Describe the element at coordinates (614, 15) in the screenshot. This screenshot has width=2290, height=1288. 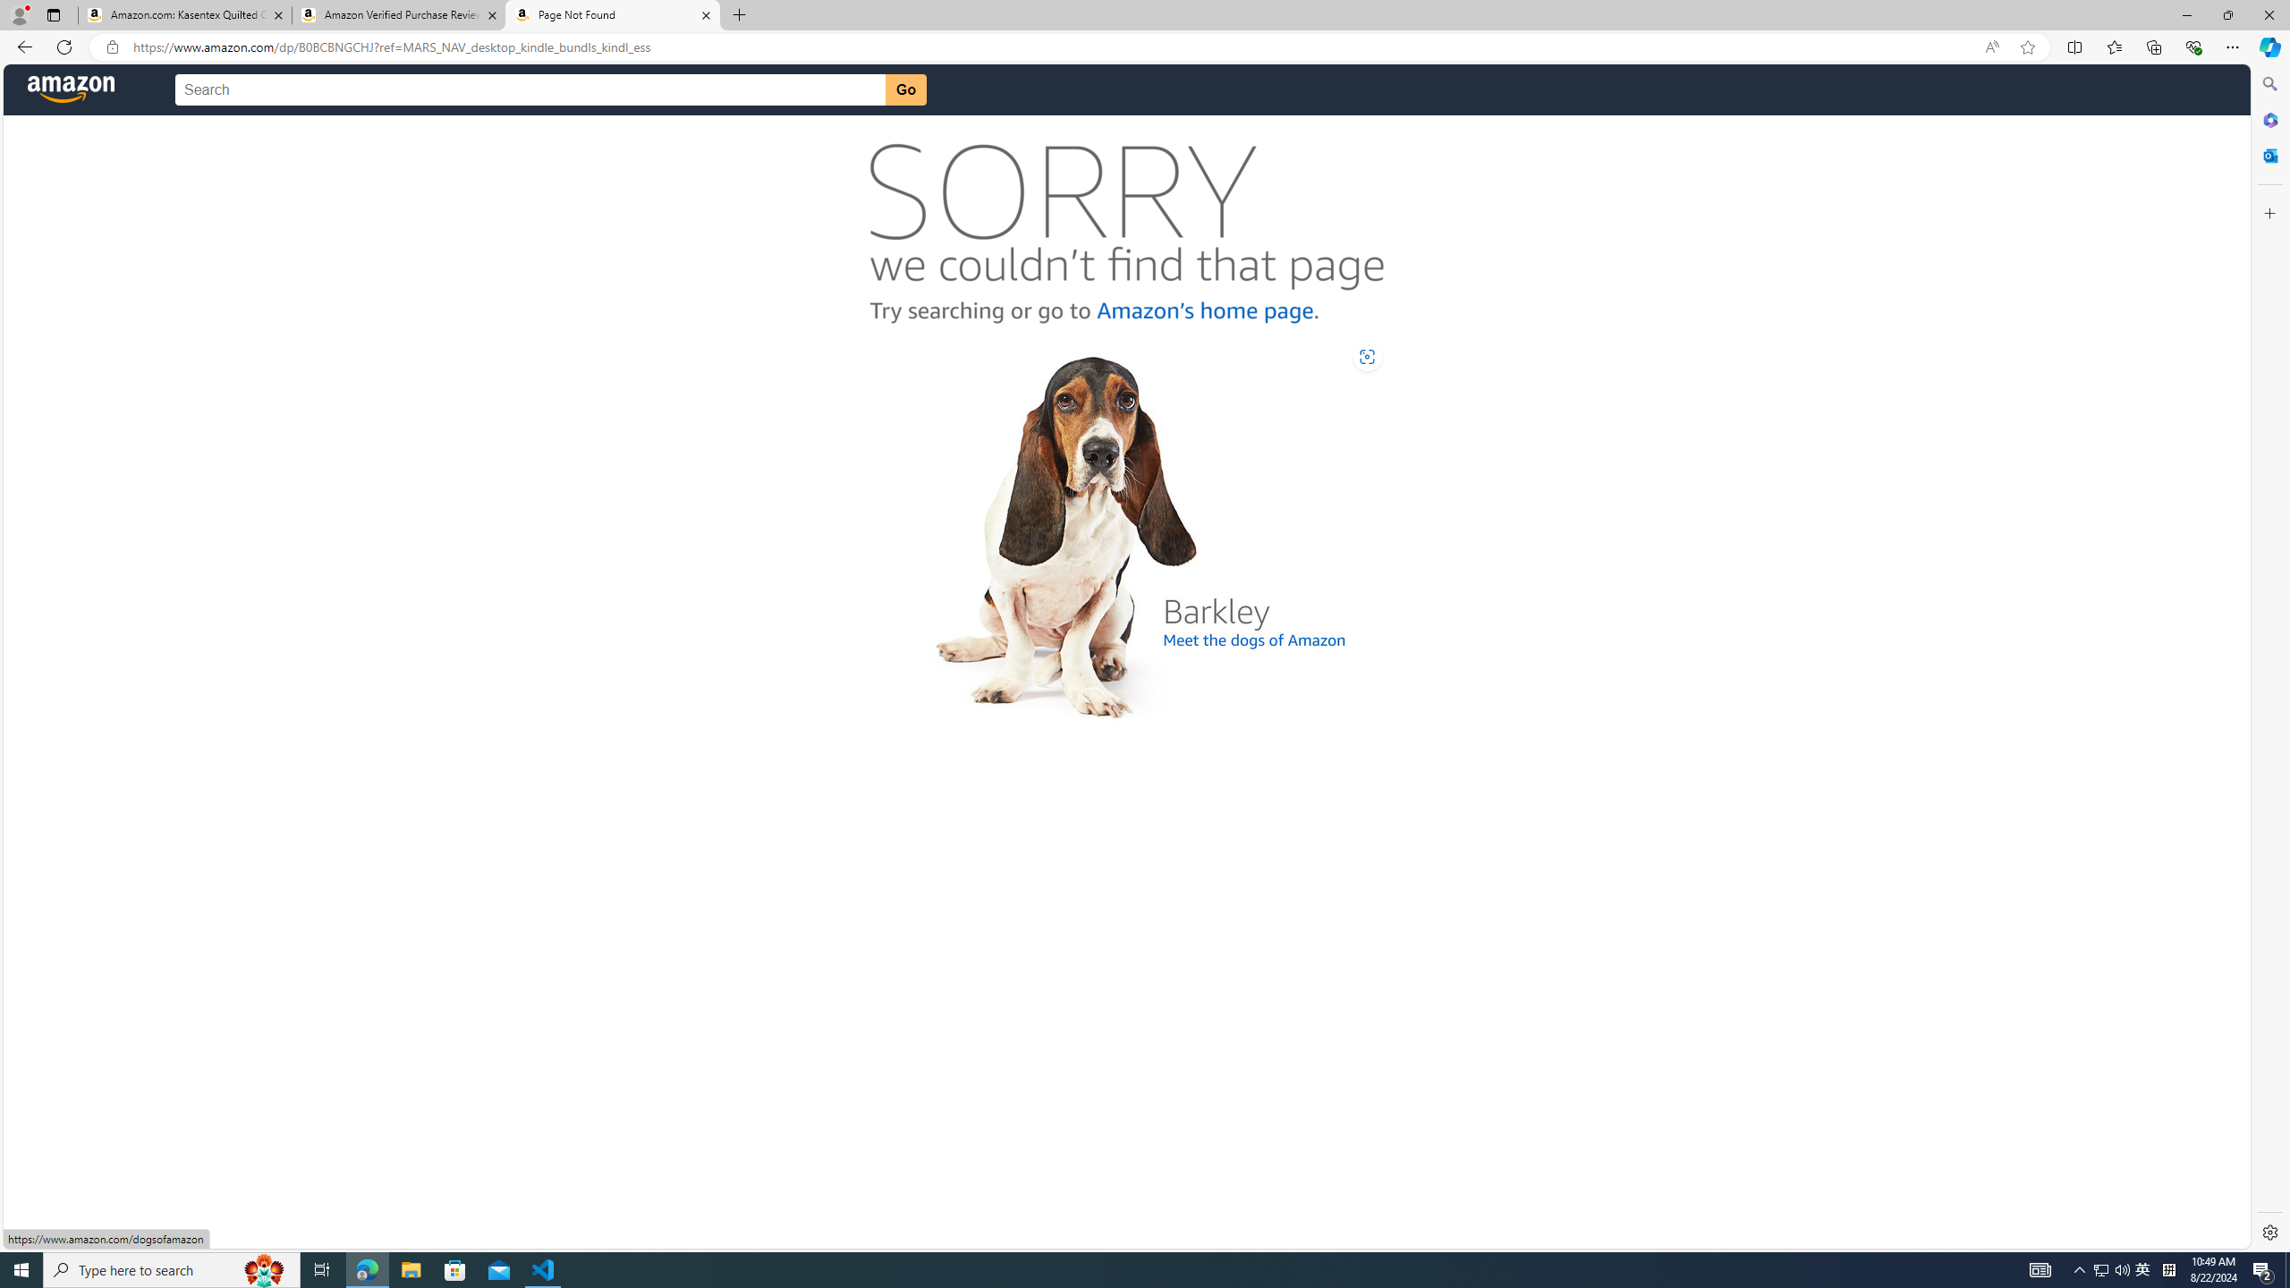
I see `Page Not Found` at that location.